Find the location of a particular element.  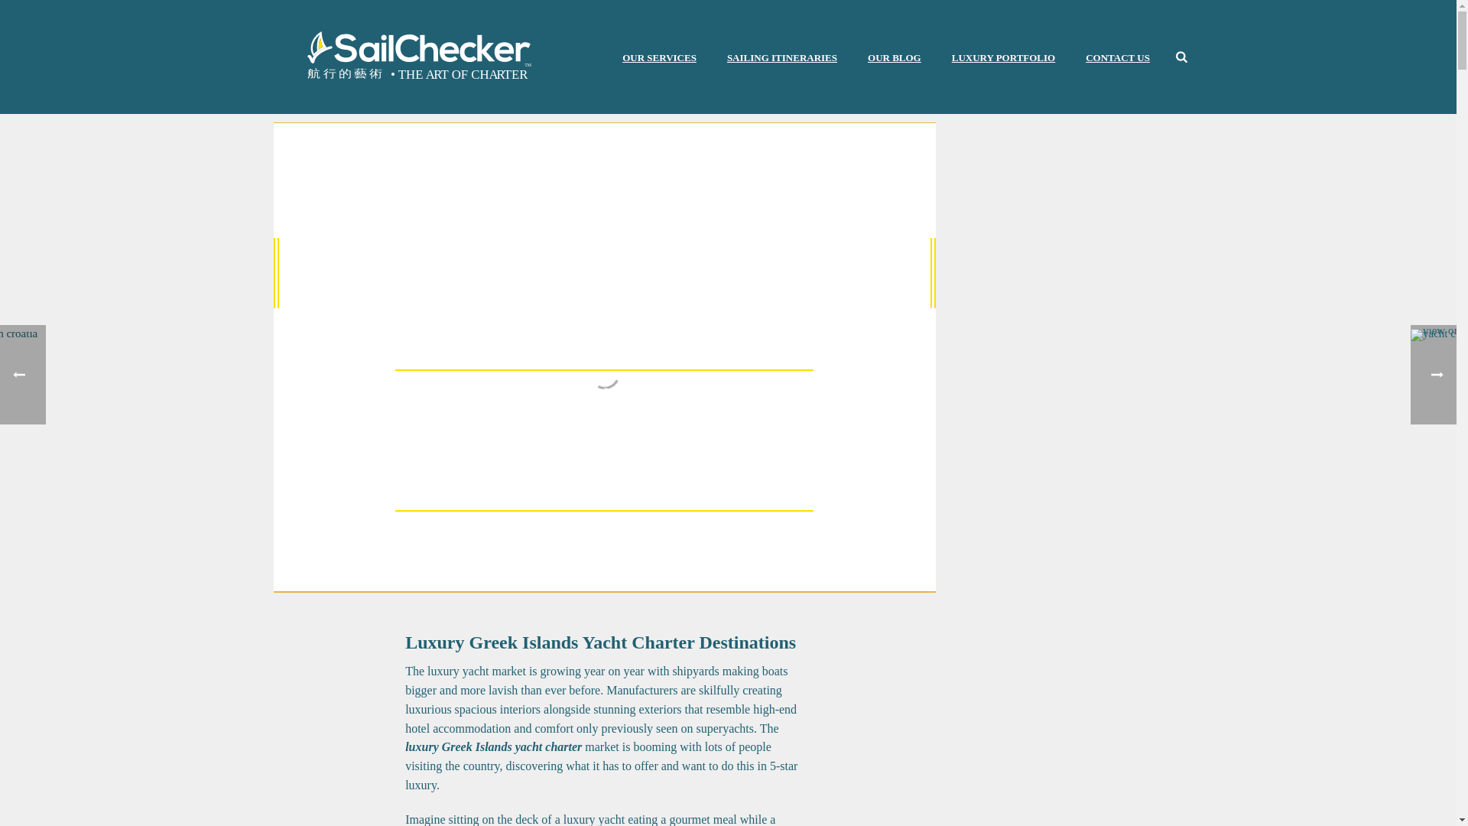

Creating Unique Sailing Memories Since 2011 is located at coordinates (417, 57).